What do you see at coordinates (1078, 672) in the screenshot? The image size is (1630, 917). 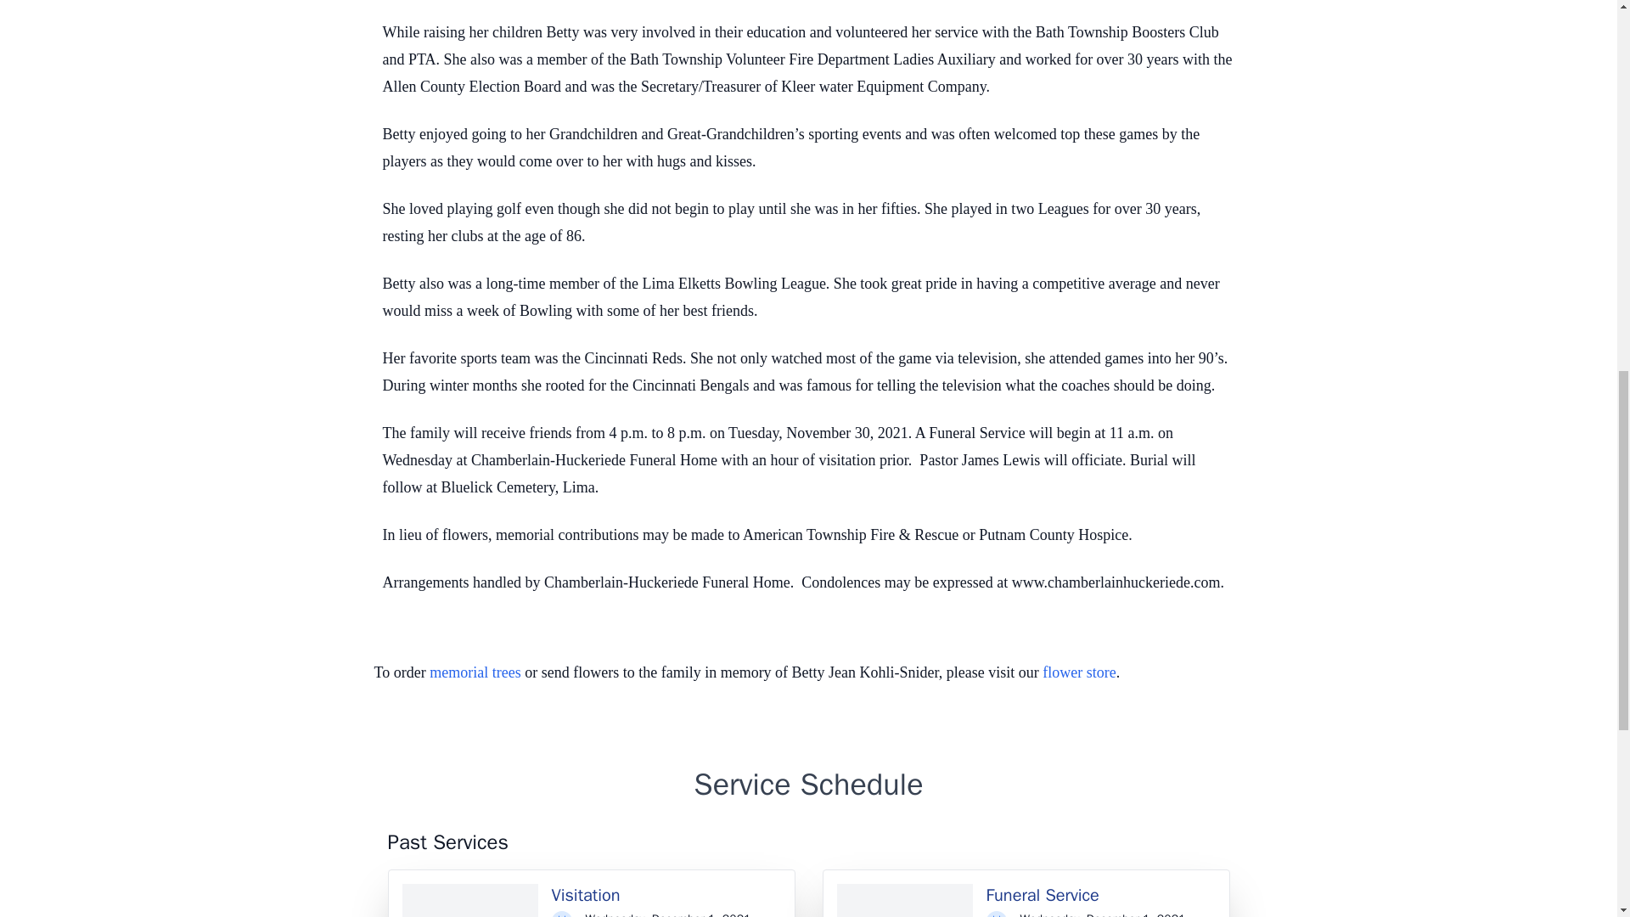 I see `flower store` at bounding box center [1078, 672].